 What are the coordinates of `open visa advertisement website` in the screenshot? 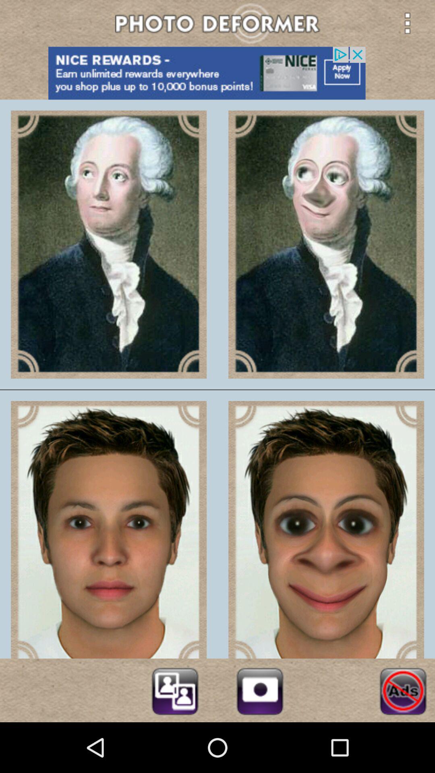 It's located at (217, 73).